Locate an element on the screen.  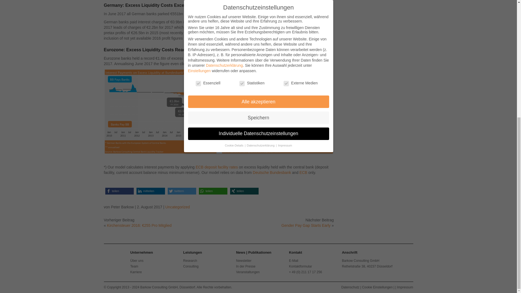
Bei Whatsapp teilen is located at coordinates (213, 191).